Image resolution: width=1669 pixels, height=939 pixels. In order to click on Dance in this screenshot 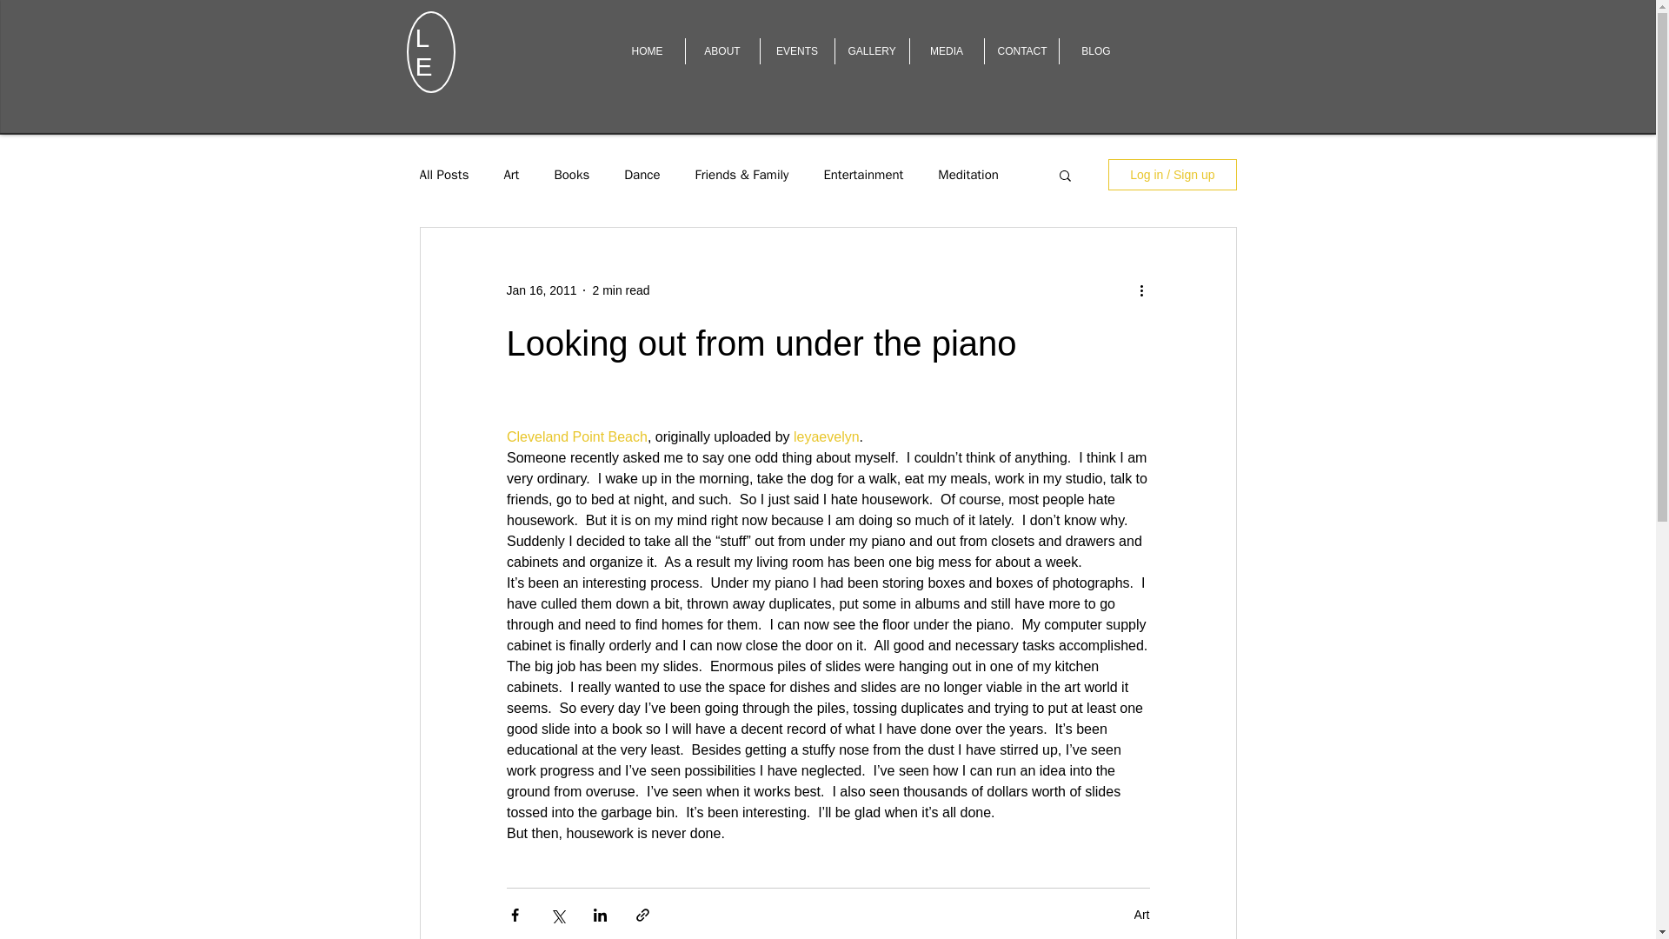, I will do `click(642, 175)`.